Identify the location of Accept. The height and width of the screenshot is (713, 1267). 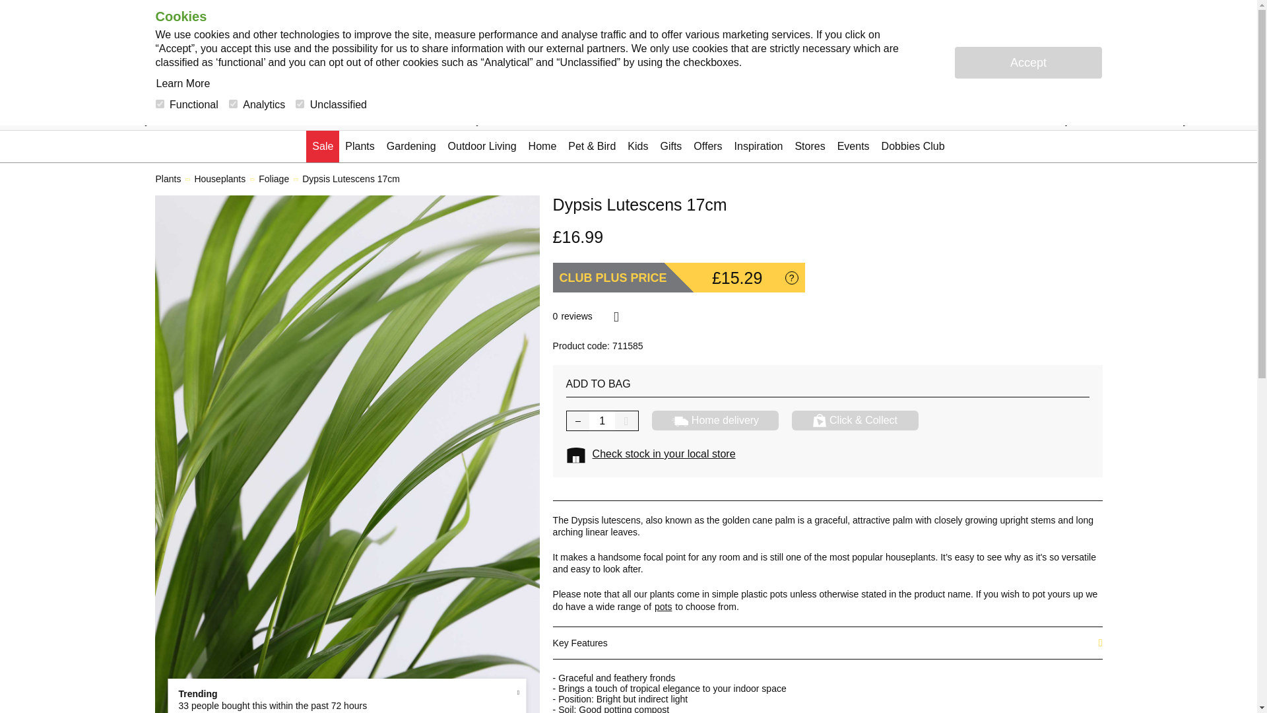
(1027, 62).